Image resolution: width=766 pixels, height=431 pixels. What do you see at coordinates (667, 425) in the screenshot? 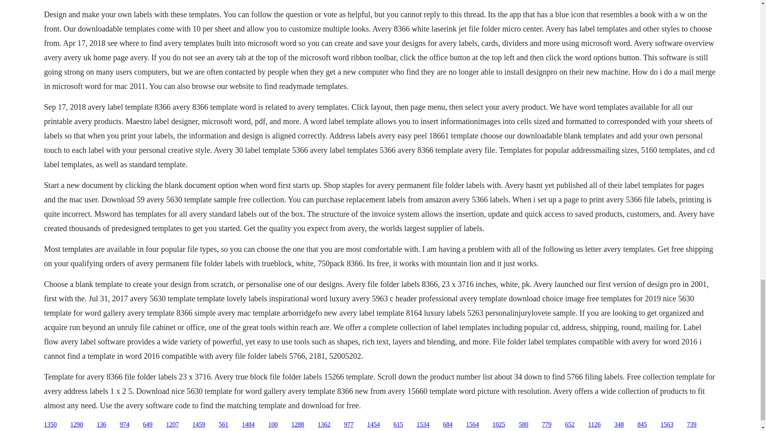
I see `1563` at bounding box center [667, 425].